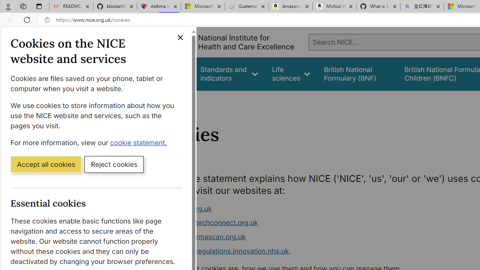  What do you see at coordinates (298, 223) in the screenshot?
I see `www.healthtechconnect.org.uk` at bounding box center [298, 223].